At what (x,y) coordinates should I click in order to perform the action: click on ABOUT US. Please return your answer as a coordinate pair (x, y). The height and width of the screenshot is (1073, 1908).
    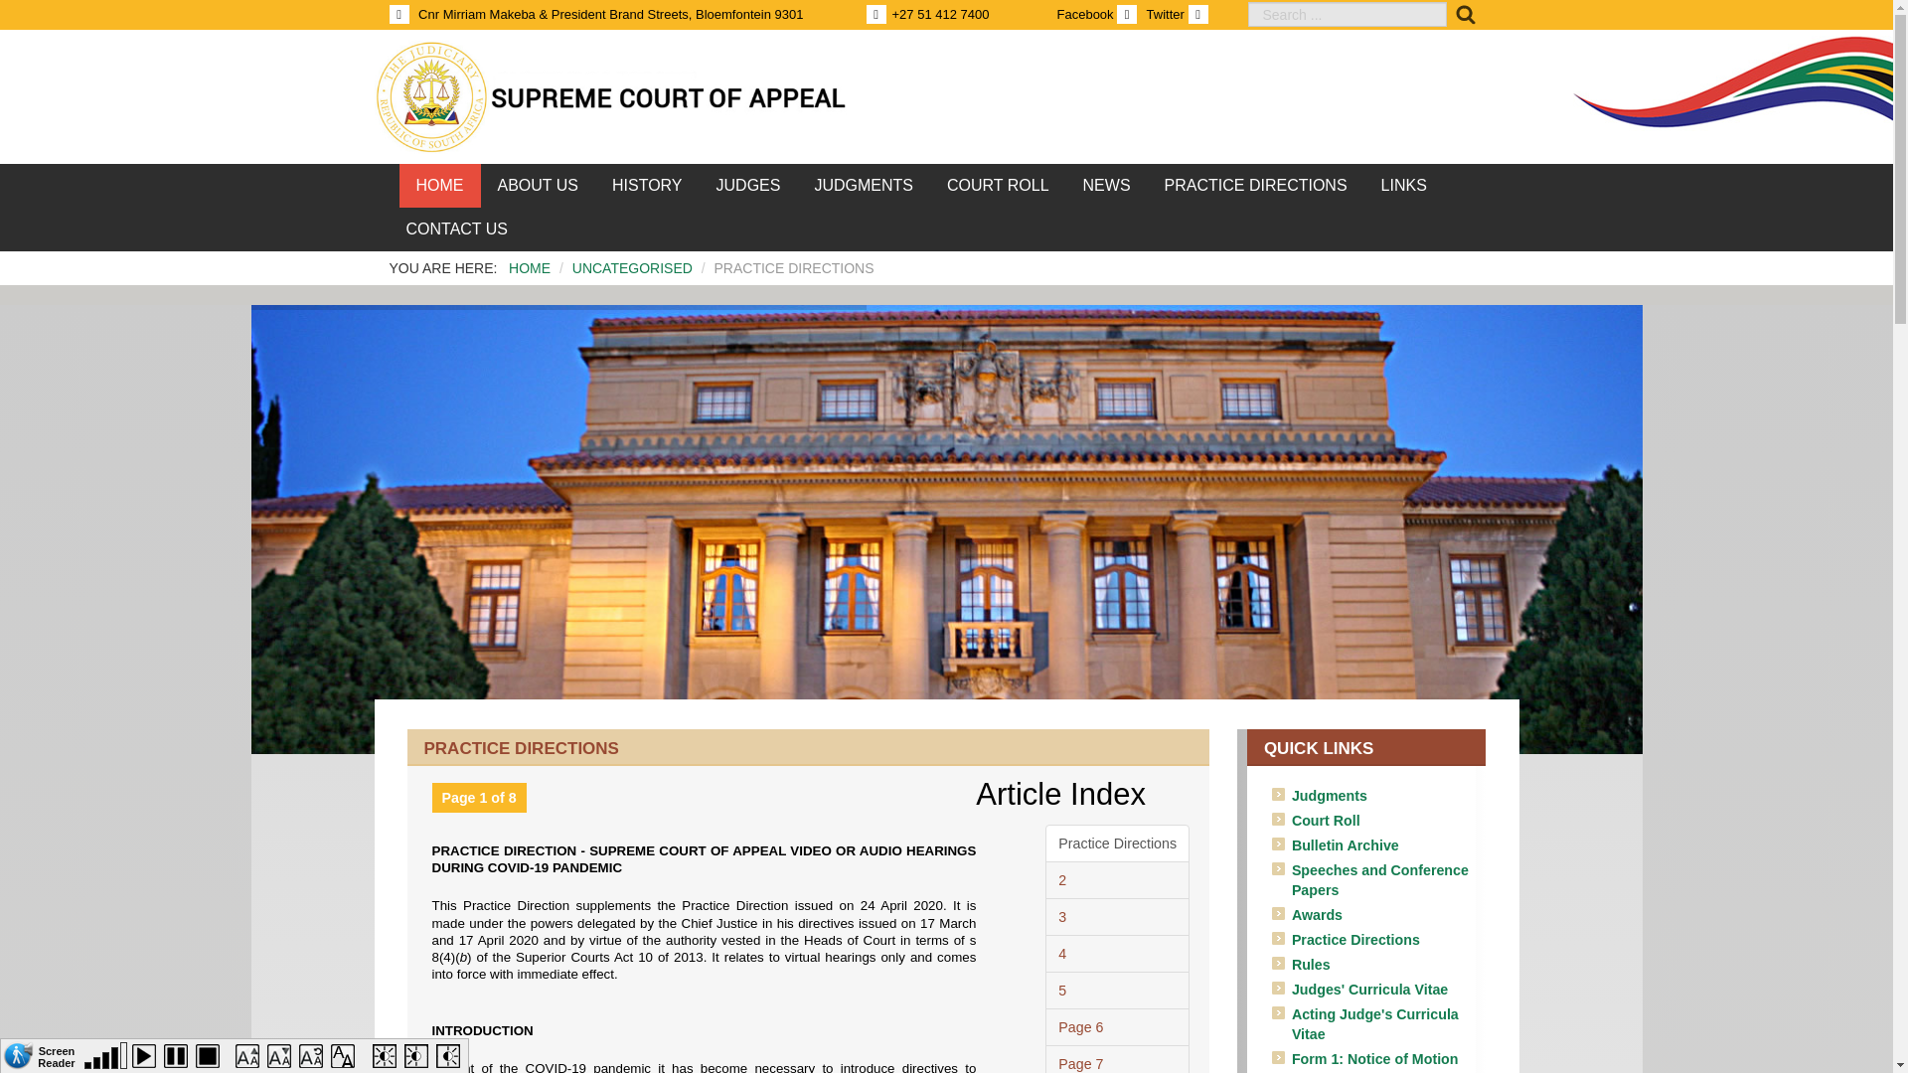
    Looking at the image, I should click on (538, 186).